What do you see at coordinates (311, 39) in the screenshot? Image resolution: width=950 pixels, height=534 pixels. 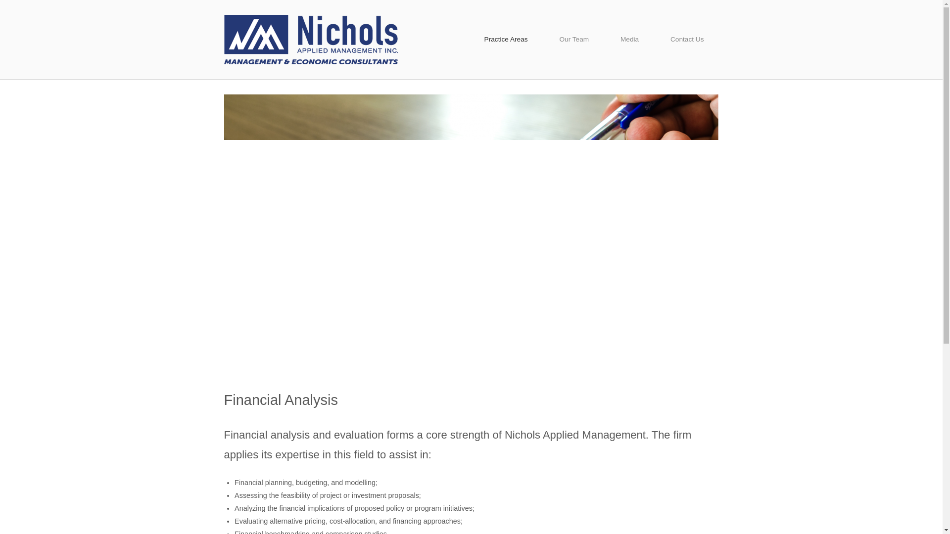 I see `Home` at bounding box center [311, 39].